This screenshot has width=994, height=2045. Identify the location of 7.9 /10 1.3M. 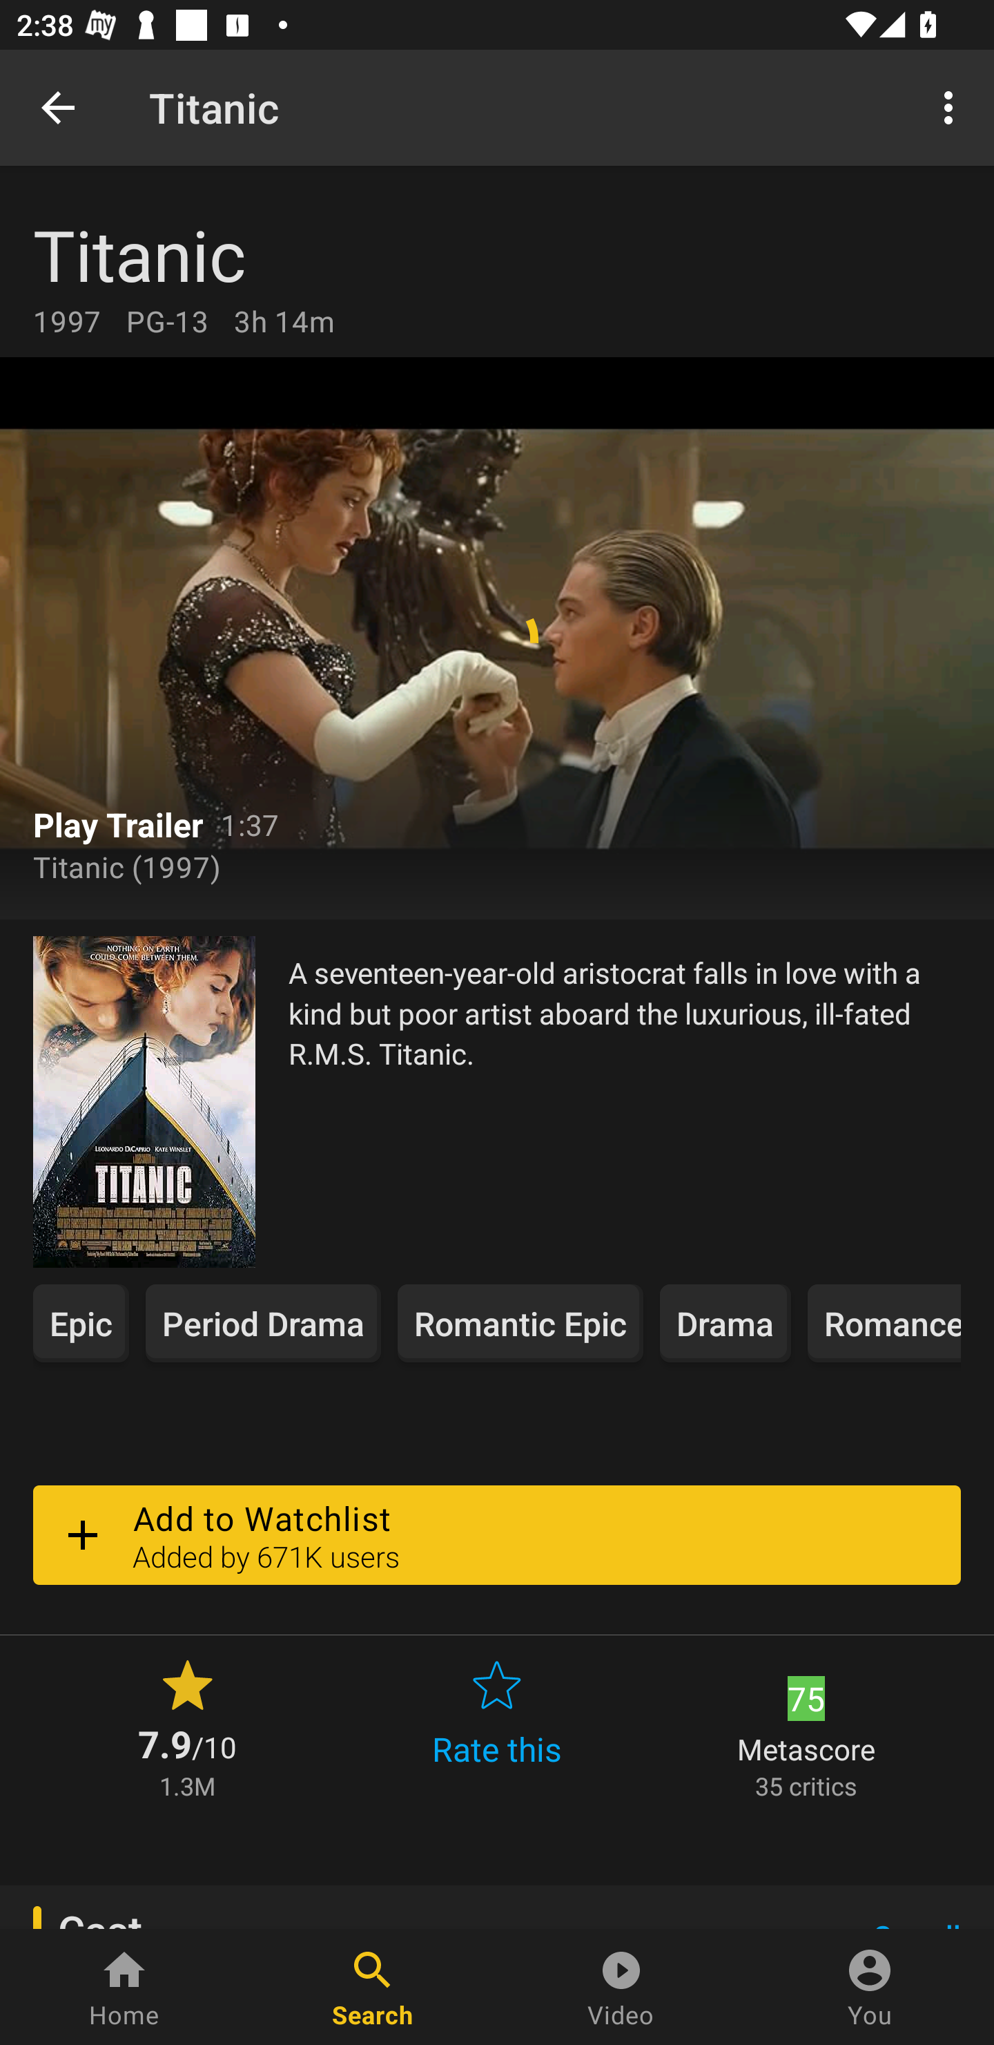
(187, 1727).